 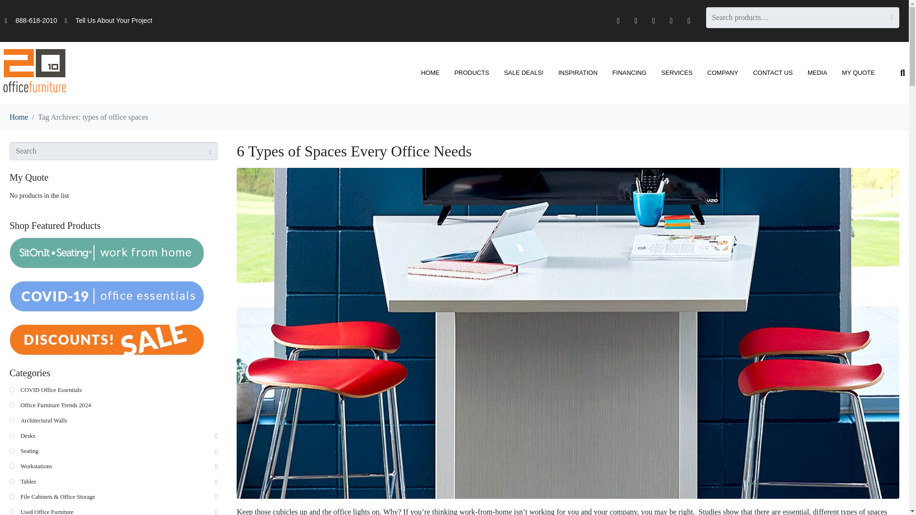 What do you see at coordinates (107, 253) in the screenshot?
I see `Shop Featured Products` at bounding box center [107, 253].